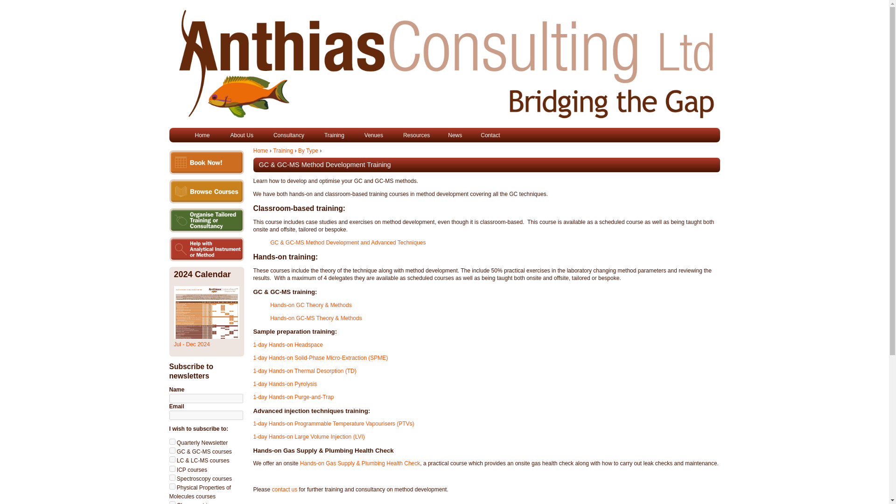 The image size is (896, 504). I want to click on 783863, so click(172, 441).